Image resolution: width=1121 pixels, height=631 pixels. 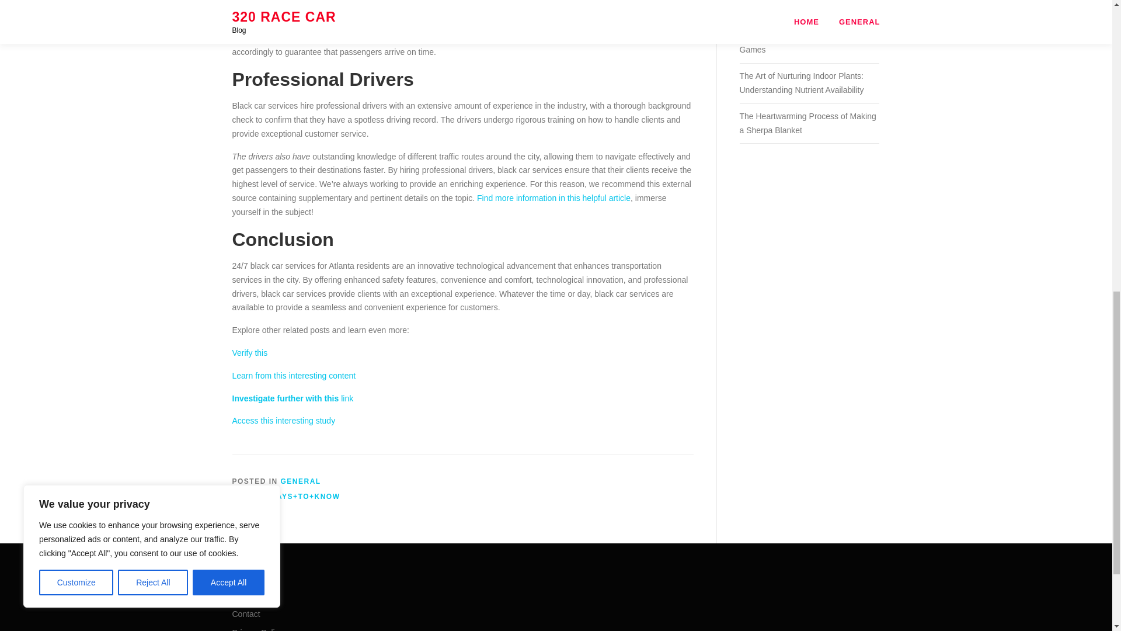 What do you see at coordinates (553, 197) in the screenshot?
I see `Find more information in this helpful article` at bounding box center [553, 197].